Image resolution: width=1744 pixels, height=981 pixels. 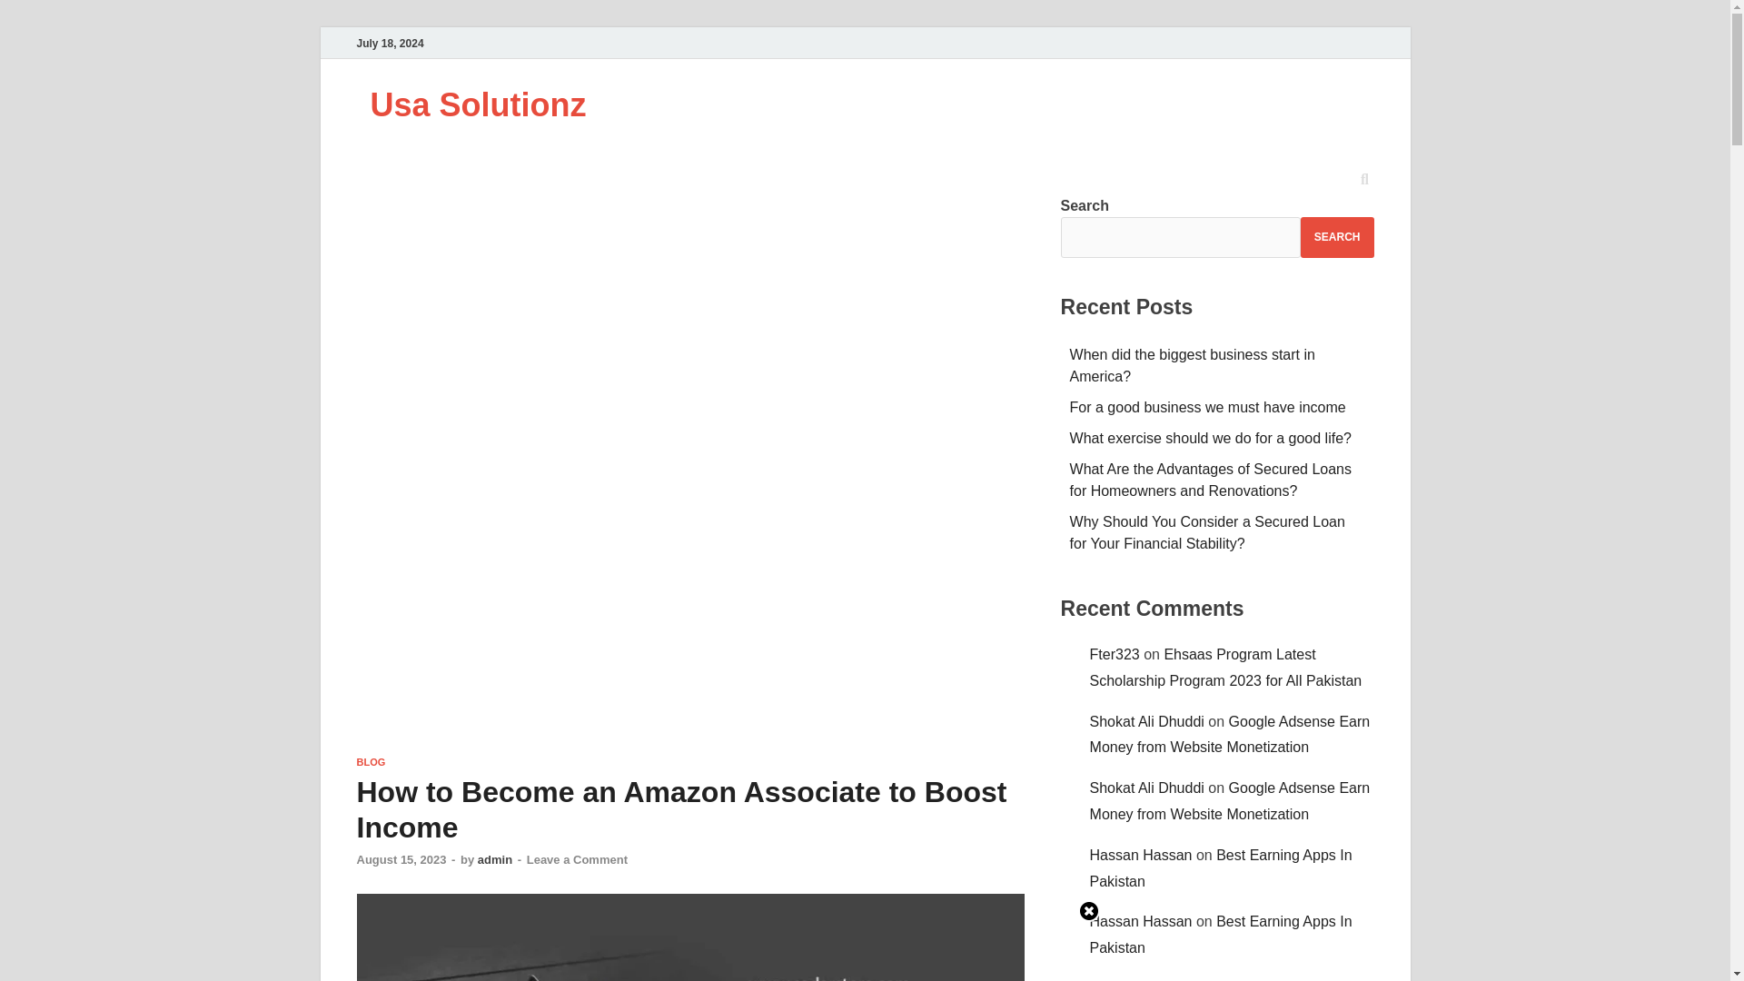 What do you see at coordinates (1147, 721) in the screenshot?
I see `Shokat Ali Dhuddi` at bounding box center [1147, 721].